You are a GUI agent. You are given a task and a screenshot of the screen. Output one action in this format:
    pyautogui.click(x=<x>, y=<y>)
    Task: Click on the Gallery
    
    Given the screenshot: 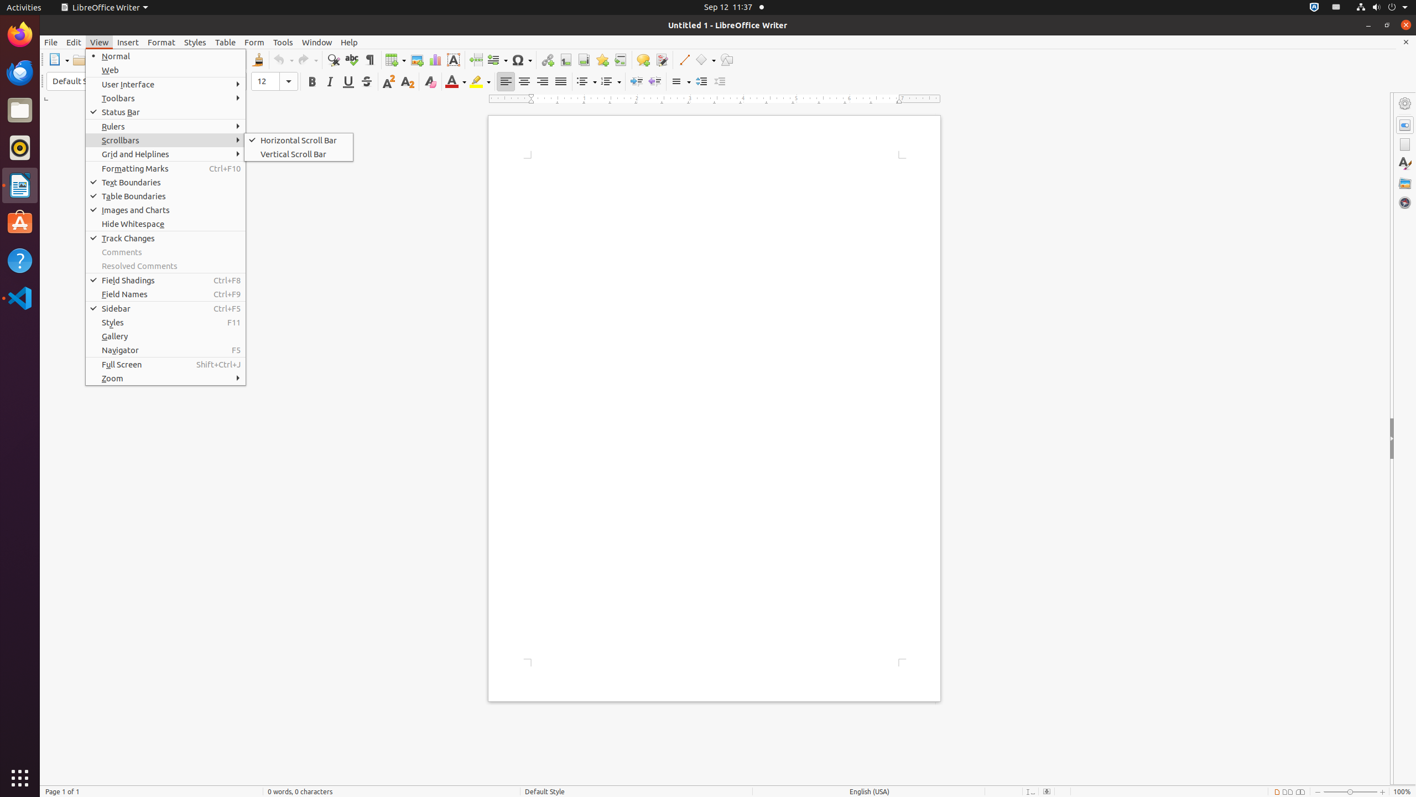 What is the action you would take?
    pyautogui.click(x=1405, y=183)
    